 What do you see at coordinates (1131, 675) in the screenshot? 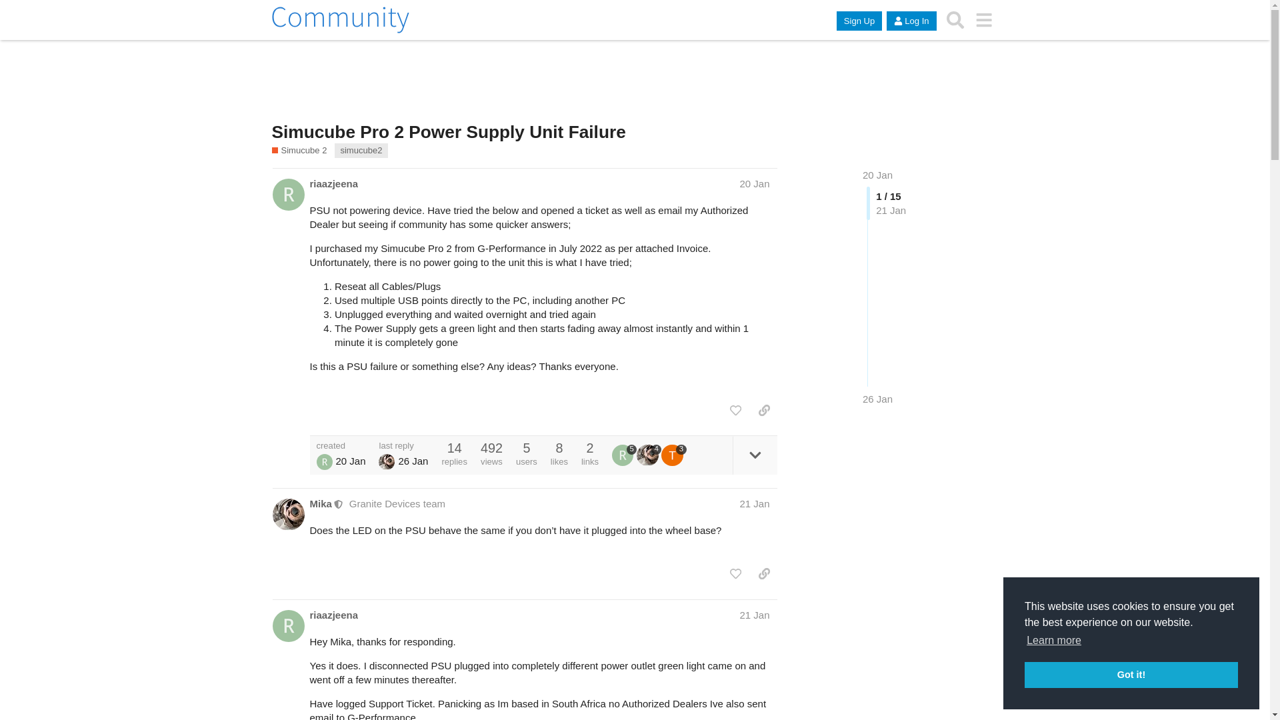
I see `Got it!` at bounding box center [1131, 675].